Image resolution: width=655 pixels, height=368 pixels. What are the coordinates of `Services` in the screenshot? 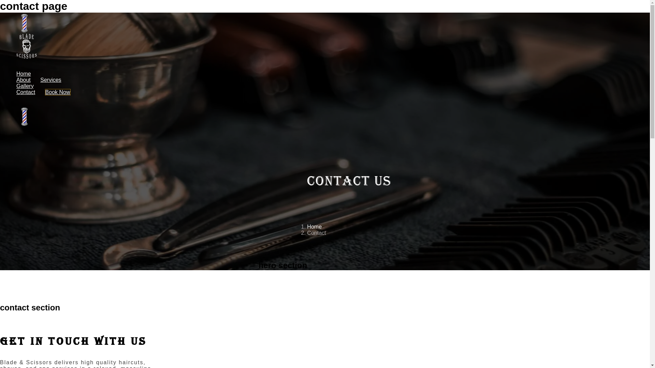 It's located at (50, 80).